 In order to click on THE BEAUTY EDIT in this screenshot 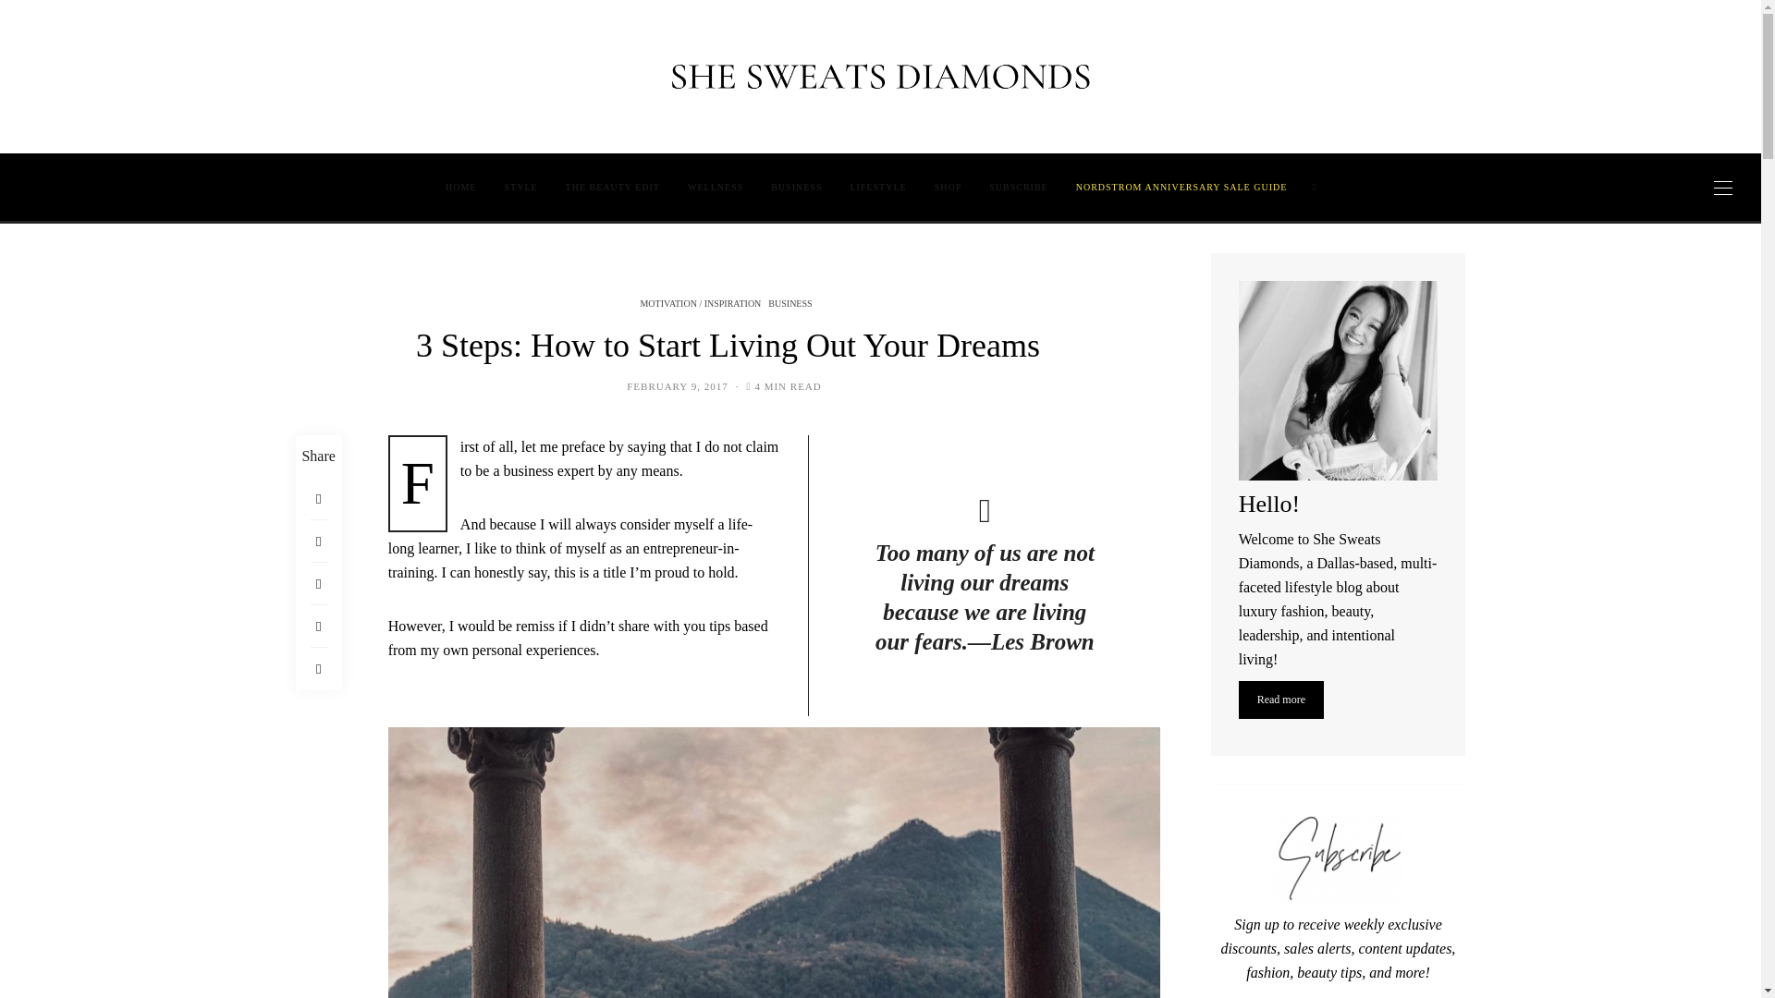, I will do `click(613, 187)`.